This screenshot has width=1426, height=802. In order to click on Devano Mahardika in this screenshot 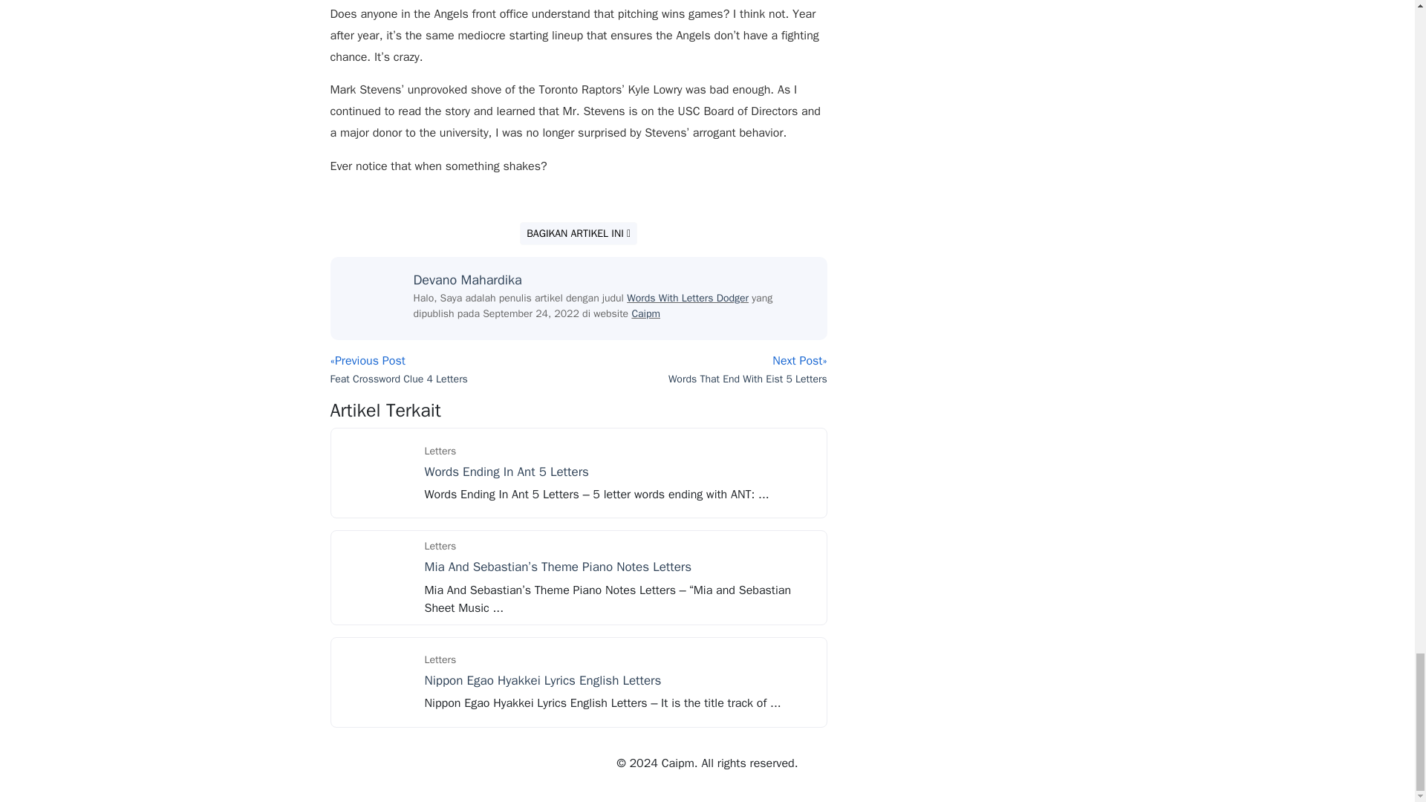, I will do `click(467, 279)`.